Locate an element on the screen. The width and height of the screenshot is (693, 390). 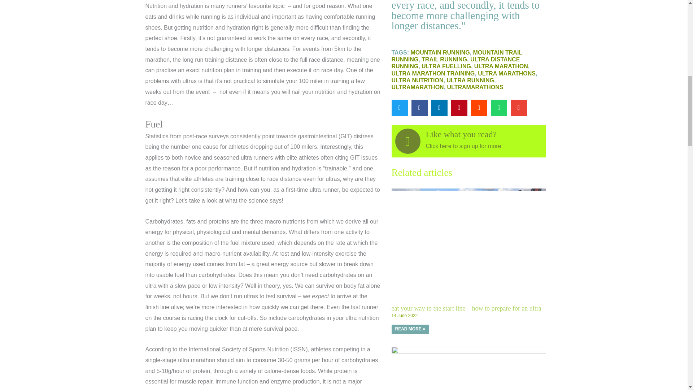
ULTRAMARATHON is located at coordinates (417, 87).